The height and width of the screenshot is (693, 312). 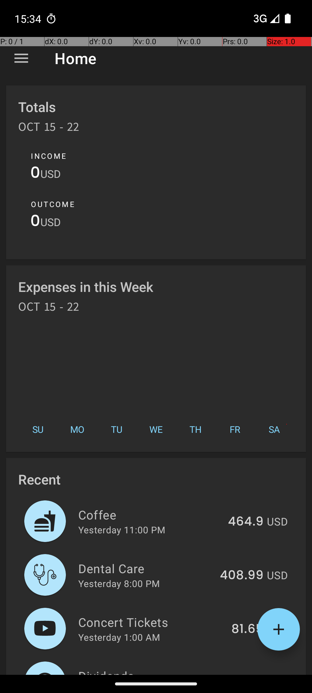 I want to click on Yesterday 8:00 PM, so click(x=119, y=583).